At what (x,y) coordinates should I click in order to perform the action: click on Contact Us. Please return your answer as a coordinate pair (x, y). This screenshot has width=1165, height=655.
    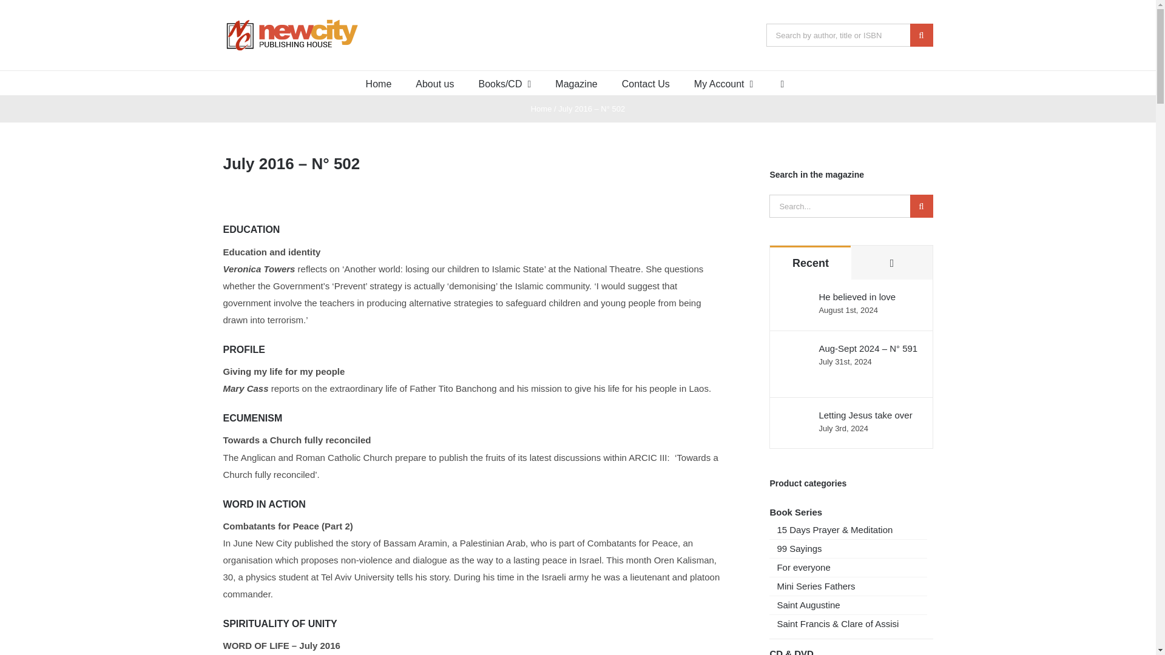
    Looking at the image, I should click on (646, 82).